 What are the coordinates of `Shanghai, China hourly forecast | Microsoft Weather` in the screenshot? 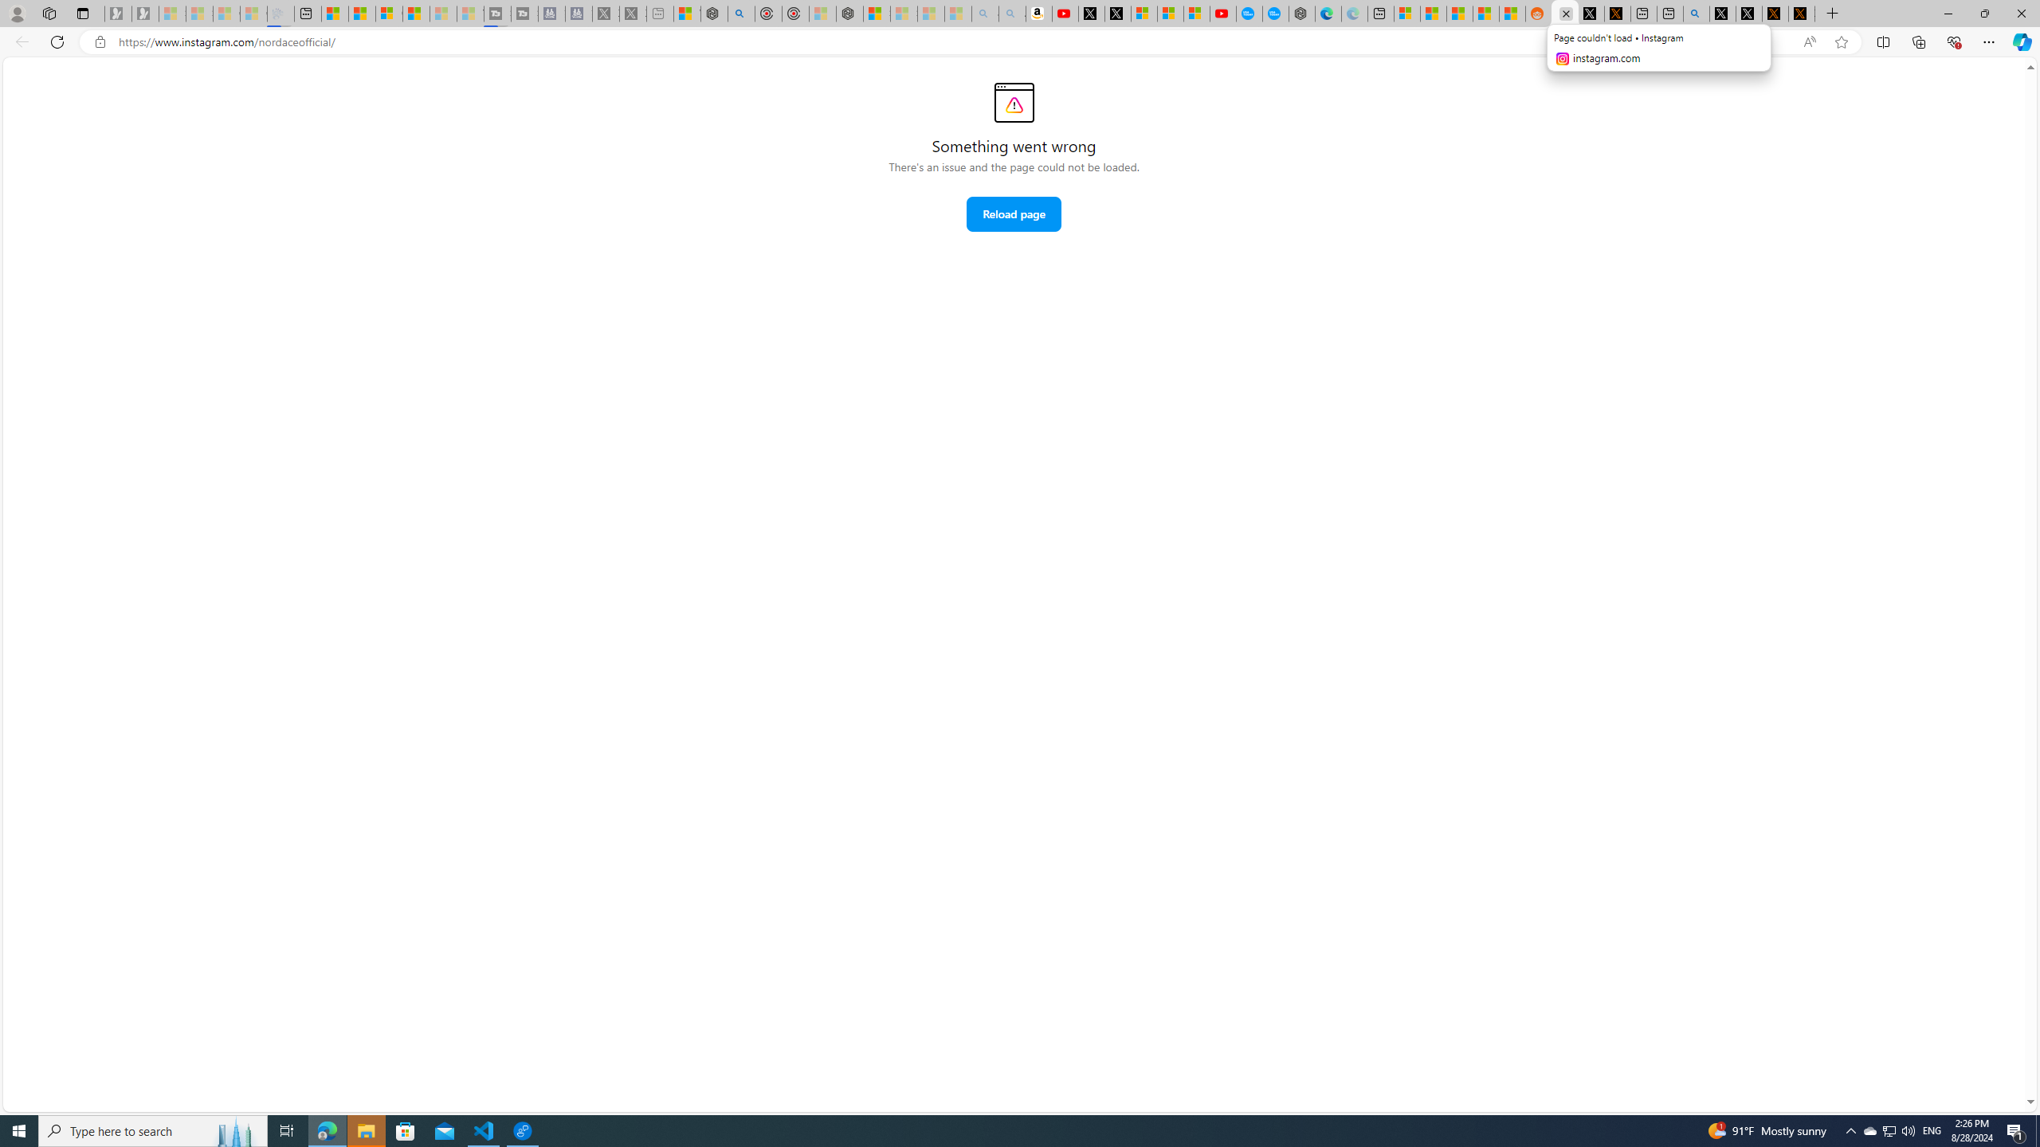 It's located at (1460, 14).